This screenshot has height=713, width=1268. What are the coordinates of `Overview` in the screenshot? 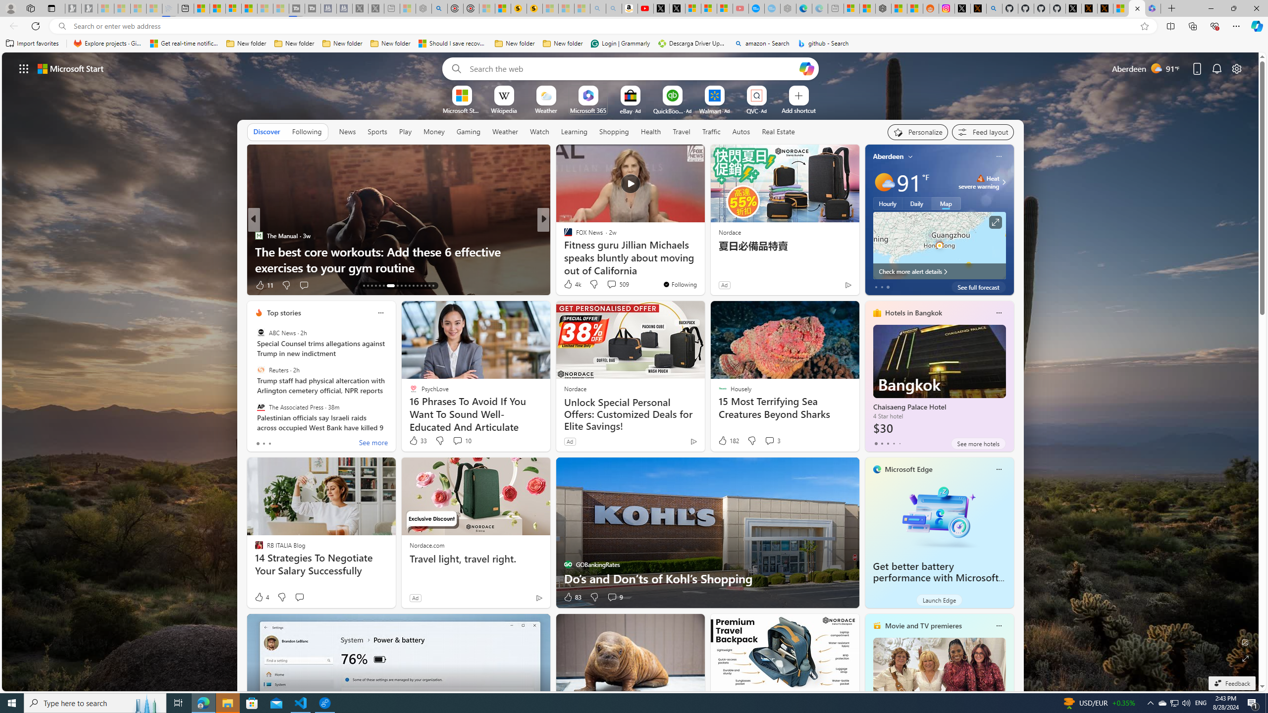 It's located at (234, 8).